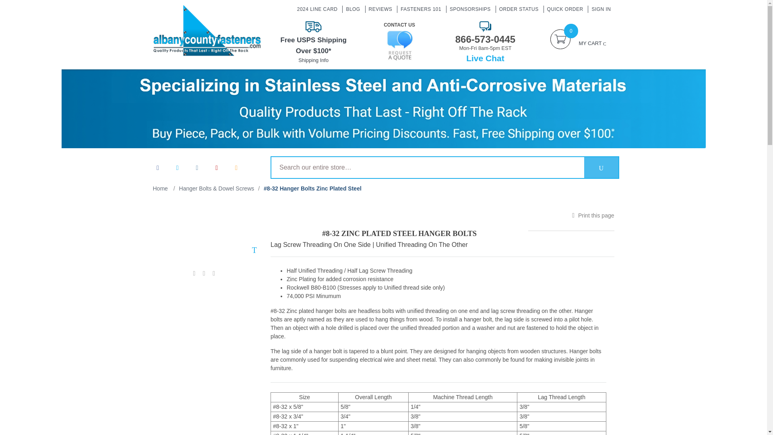  What do you see at coordinates (177, 168) in the screenshot?
I see `Twitter` at bounding box center [177, 168].